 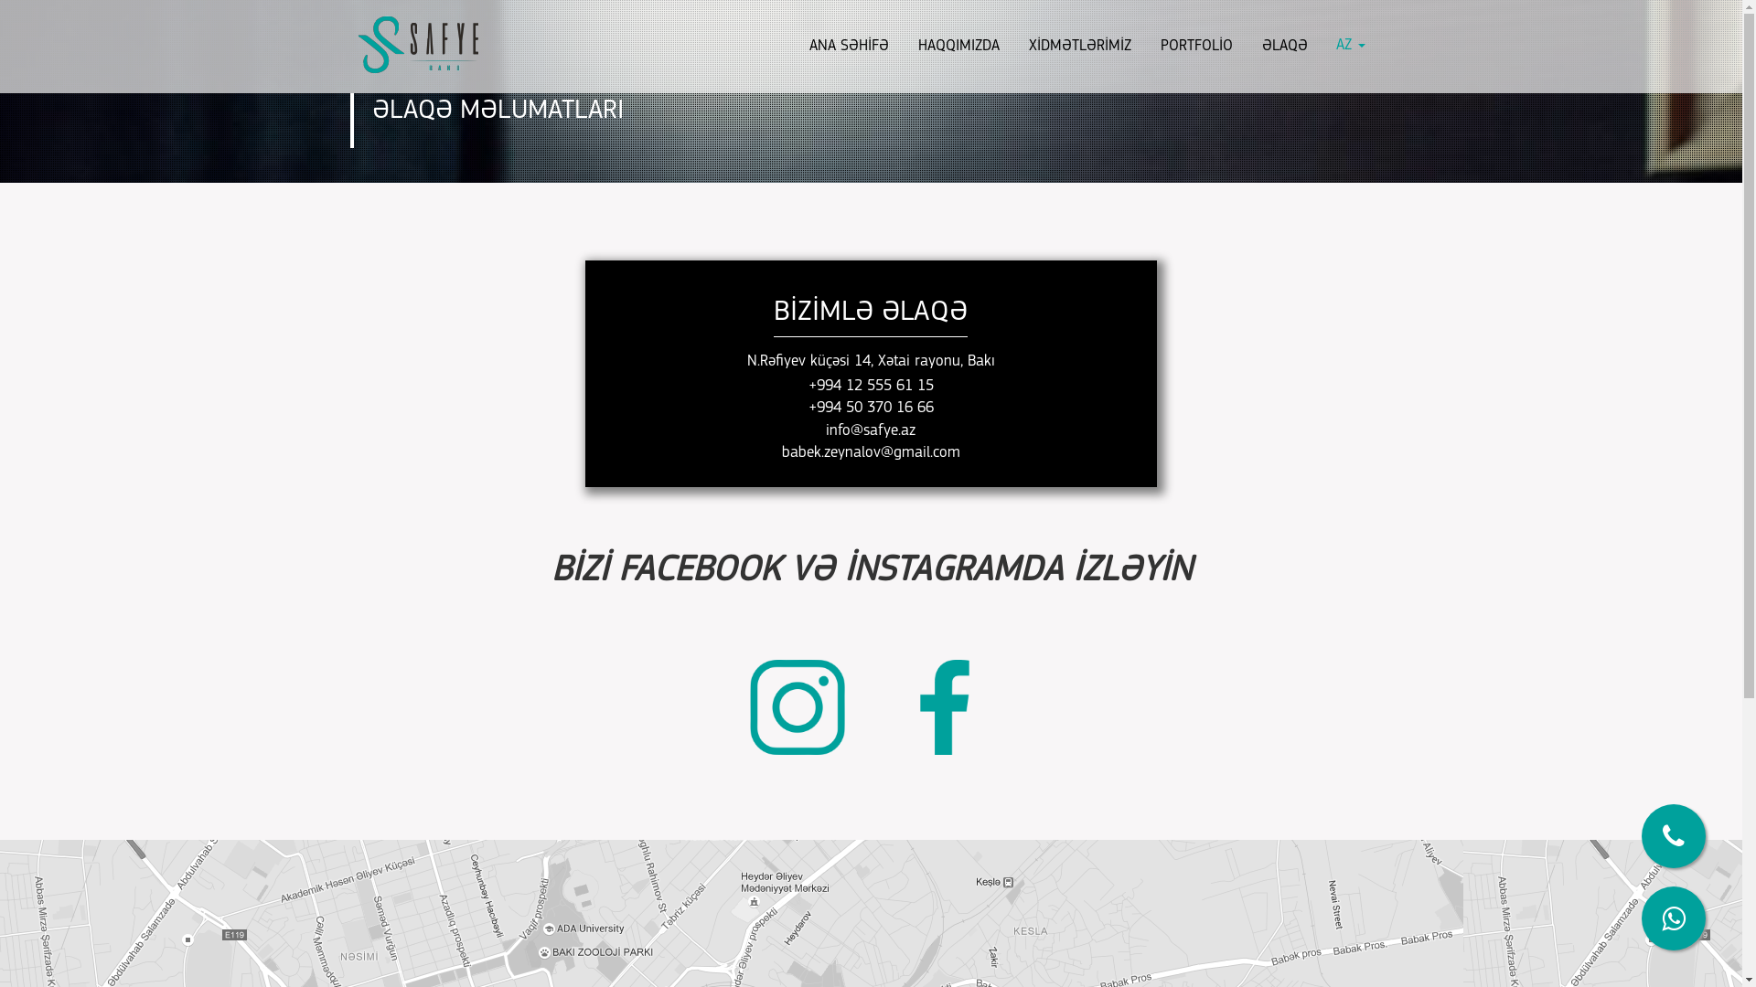 What do you see at coordinates (1351, 46) in the screenshot?
I see `AZ` at bounding box center [1351, 46].